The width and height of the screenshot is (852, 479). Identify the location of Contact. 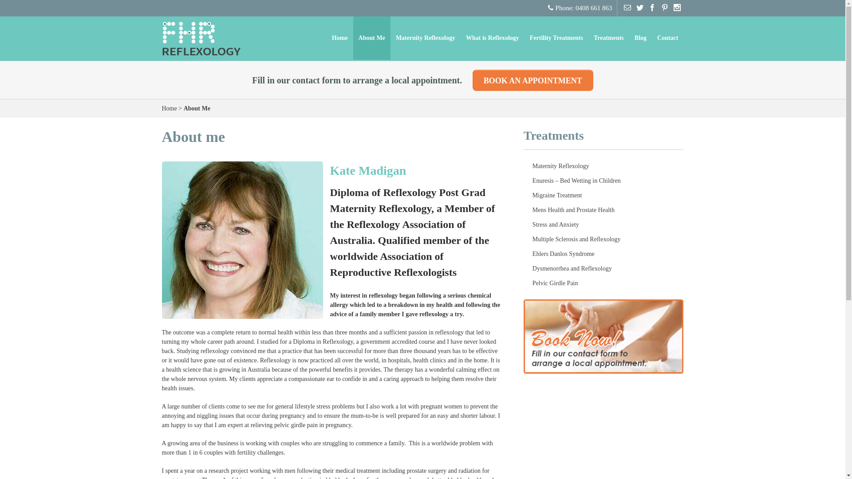
(667, 38).